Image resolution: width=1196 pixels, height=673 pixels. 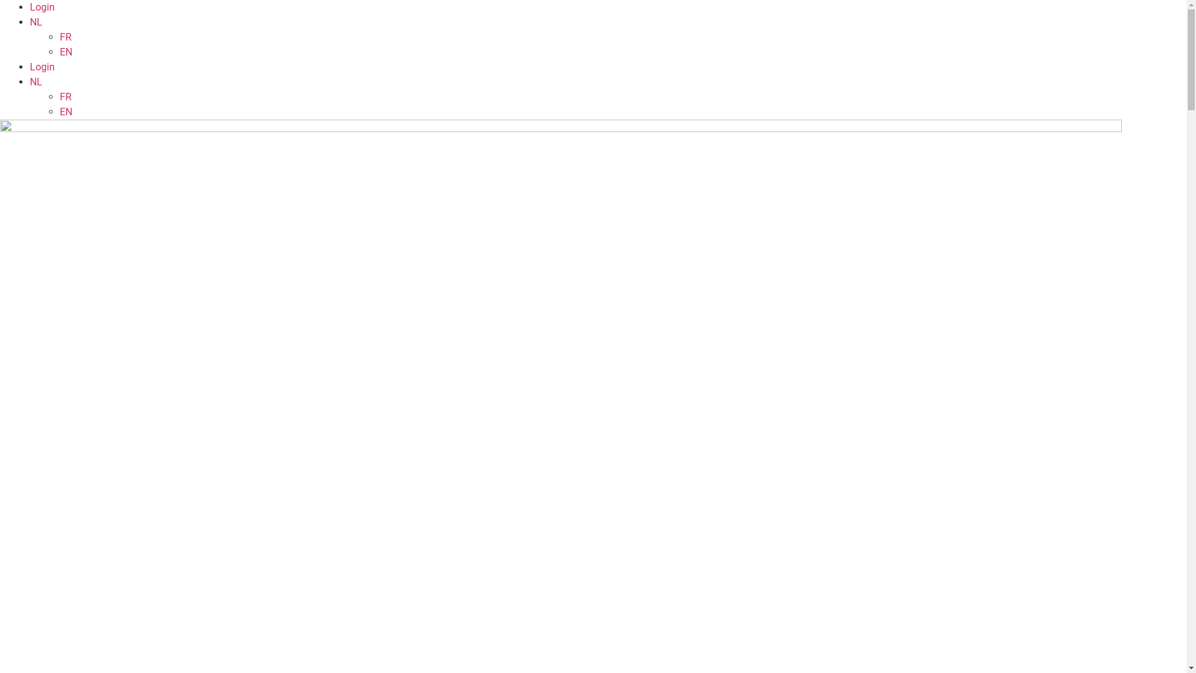 What do you see at coordinates (66, 37) in the screenshot?
I see `FR` at bounding box center [66, 37].